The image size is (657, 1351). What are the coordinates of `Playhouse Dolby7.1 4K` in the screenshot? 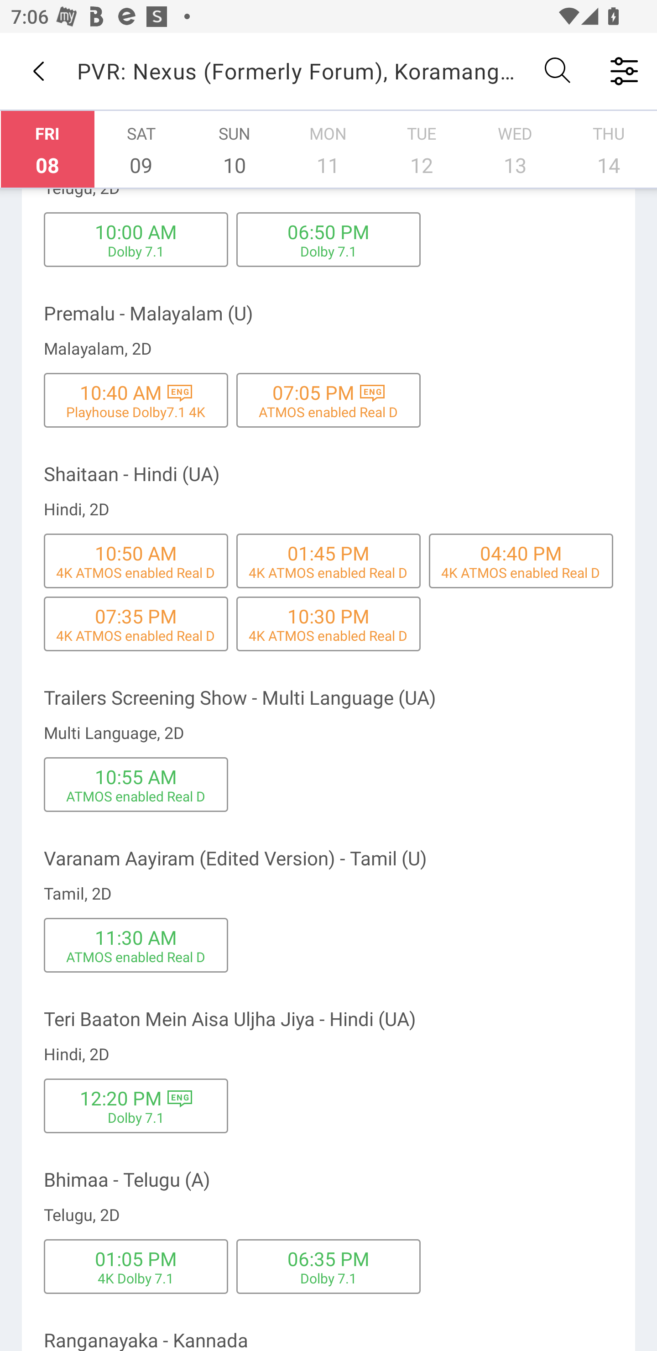 It's located at (136, 412).